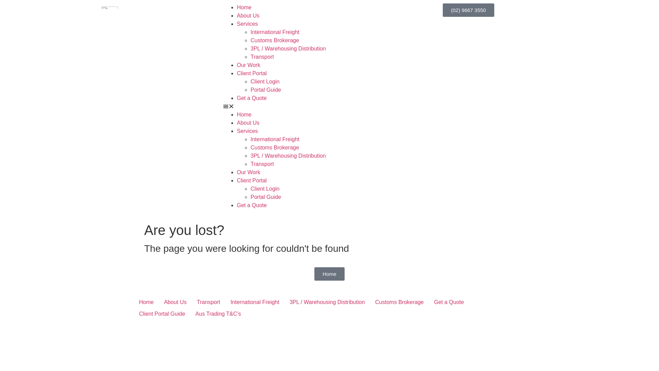  I want to click on Client Login, so click(265, 189).